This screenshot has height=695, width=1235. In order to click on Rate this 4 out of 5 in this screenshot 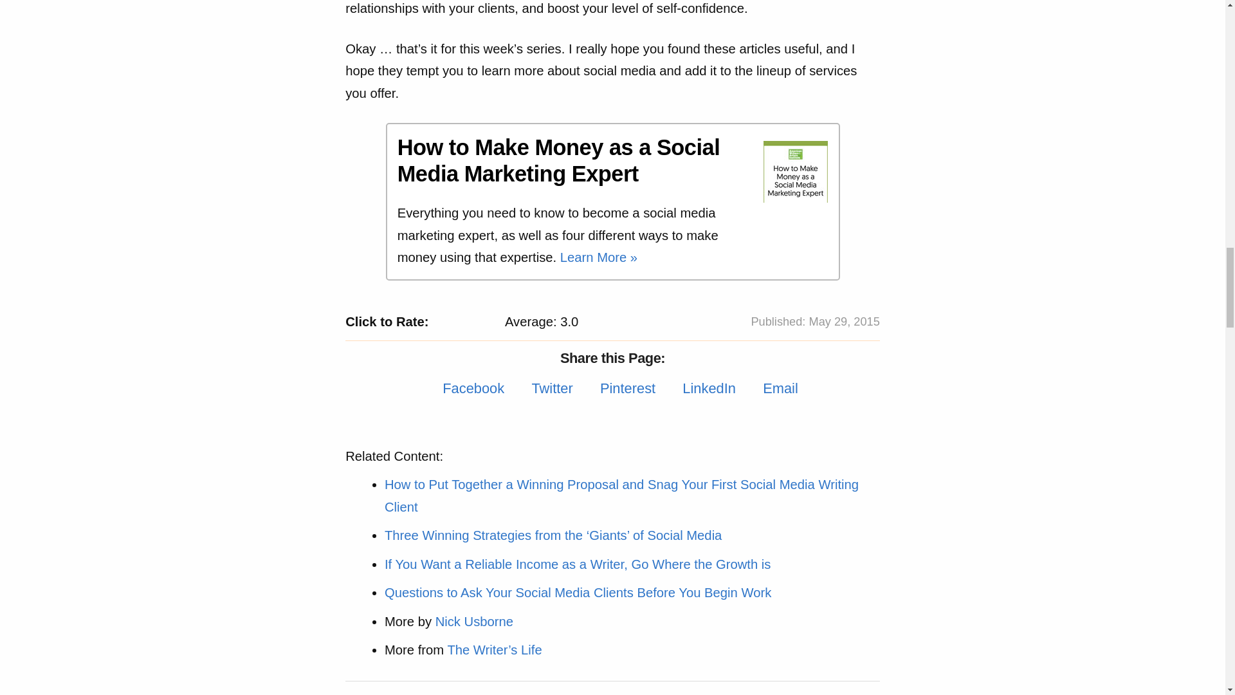, I will do `click(480, 322)`.